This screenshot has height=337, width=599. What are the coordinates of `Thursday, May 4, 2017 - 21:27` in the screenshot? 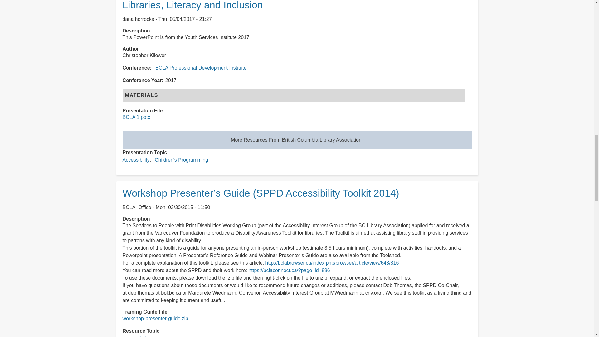 It's located at (185, 19).